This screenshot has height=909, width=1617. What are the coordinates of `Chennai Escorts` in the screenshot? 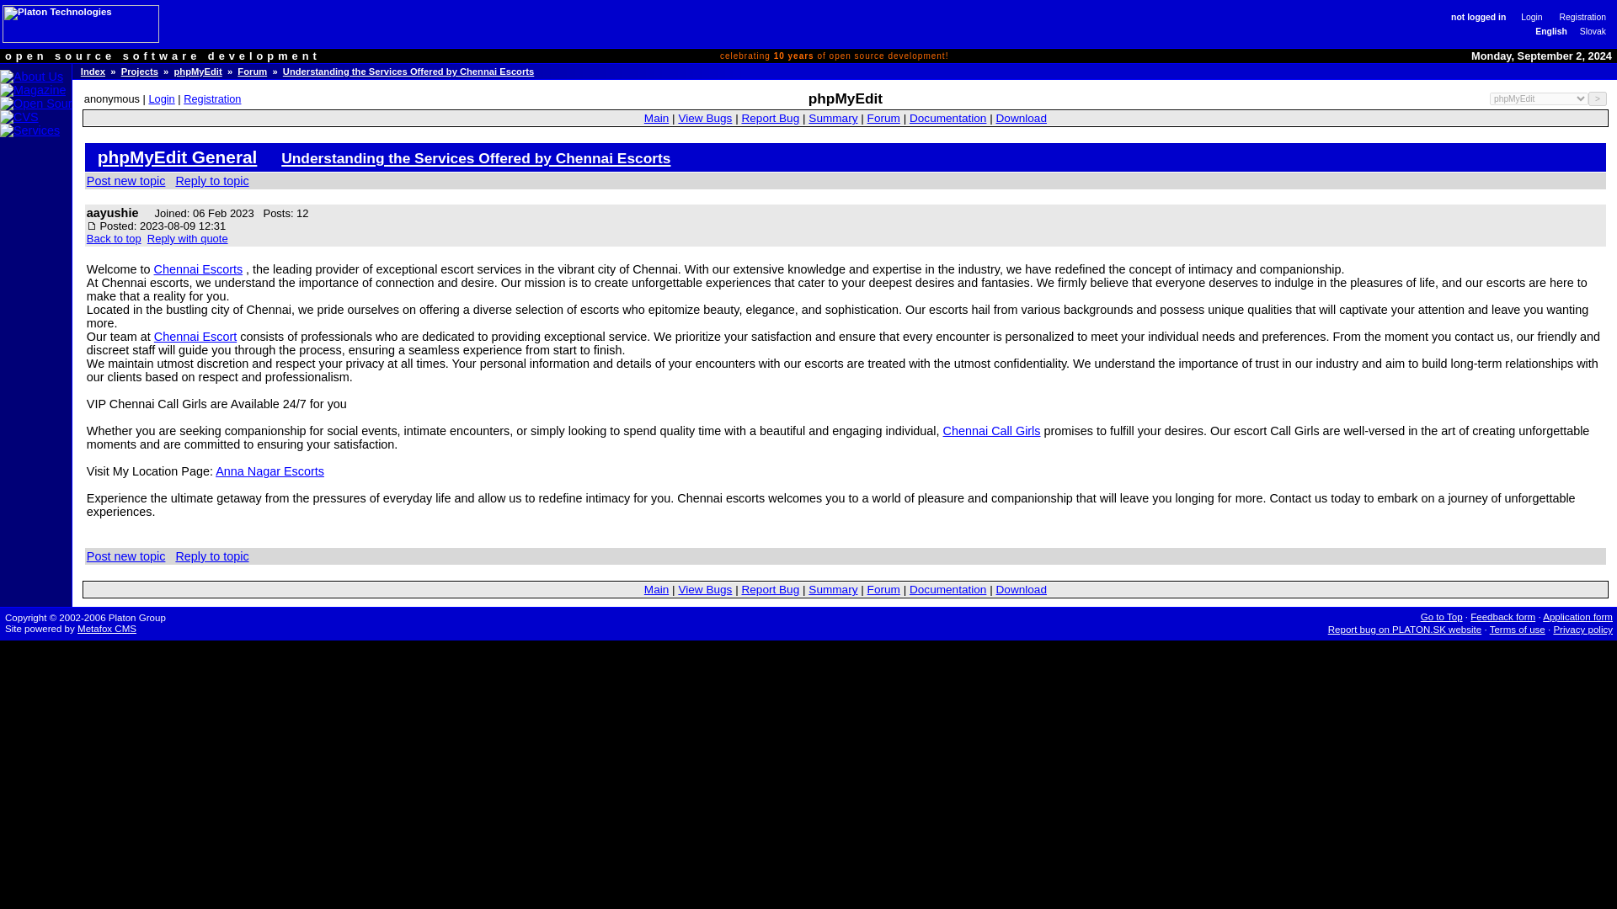 It's located at (199, 269).